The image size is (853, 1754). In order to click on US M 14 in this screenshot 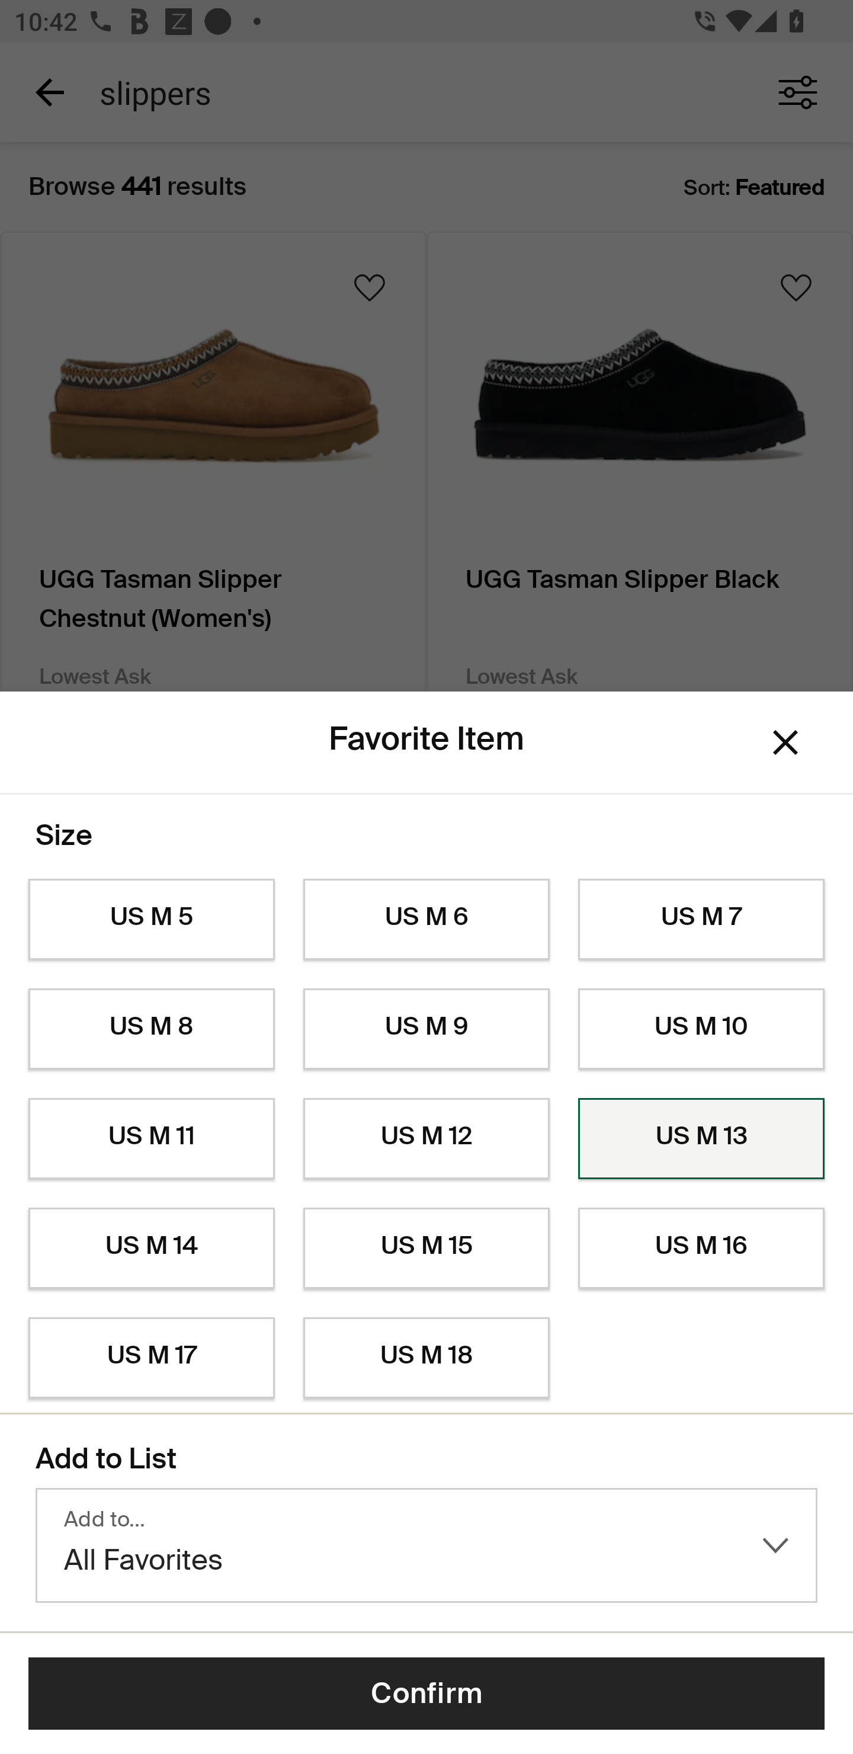, I will do `click(151, 1249)`.